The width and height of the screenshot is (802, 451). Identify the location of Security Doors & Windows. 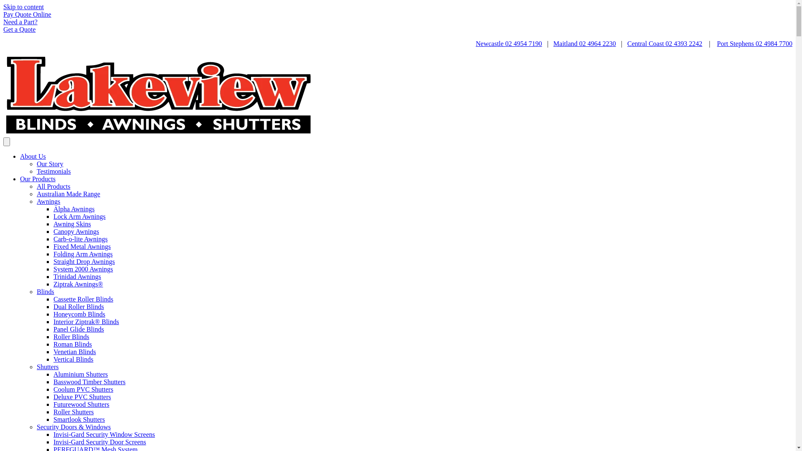
(74, 427).